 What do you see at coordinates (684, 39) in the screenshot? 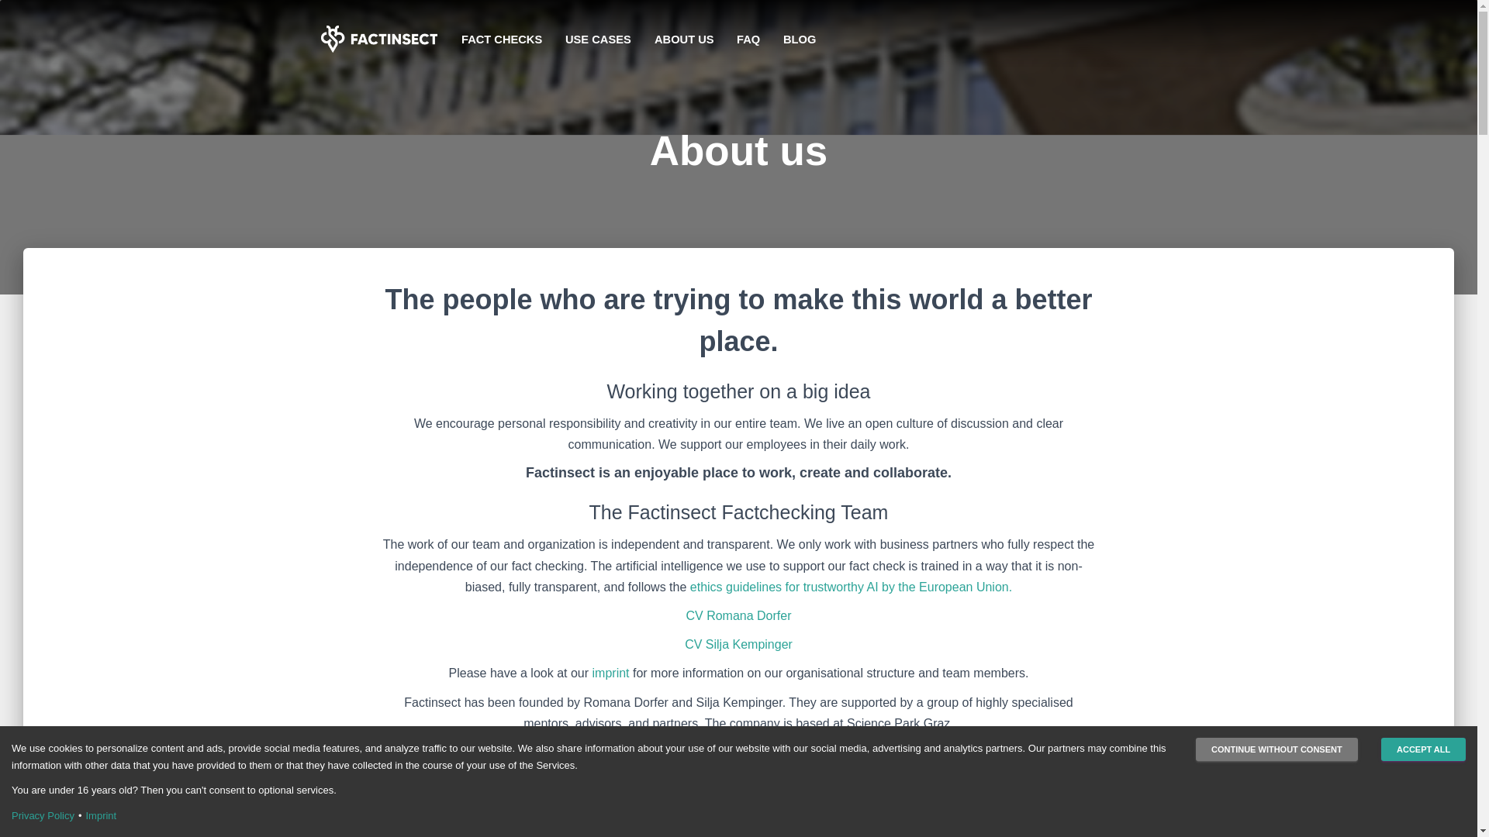
I see `ABOUT US` at bounding box center [684, 39].